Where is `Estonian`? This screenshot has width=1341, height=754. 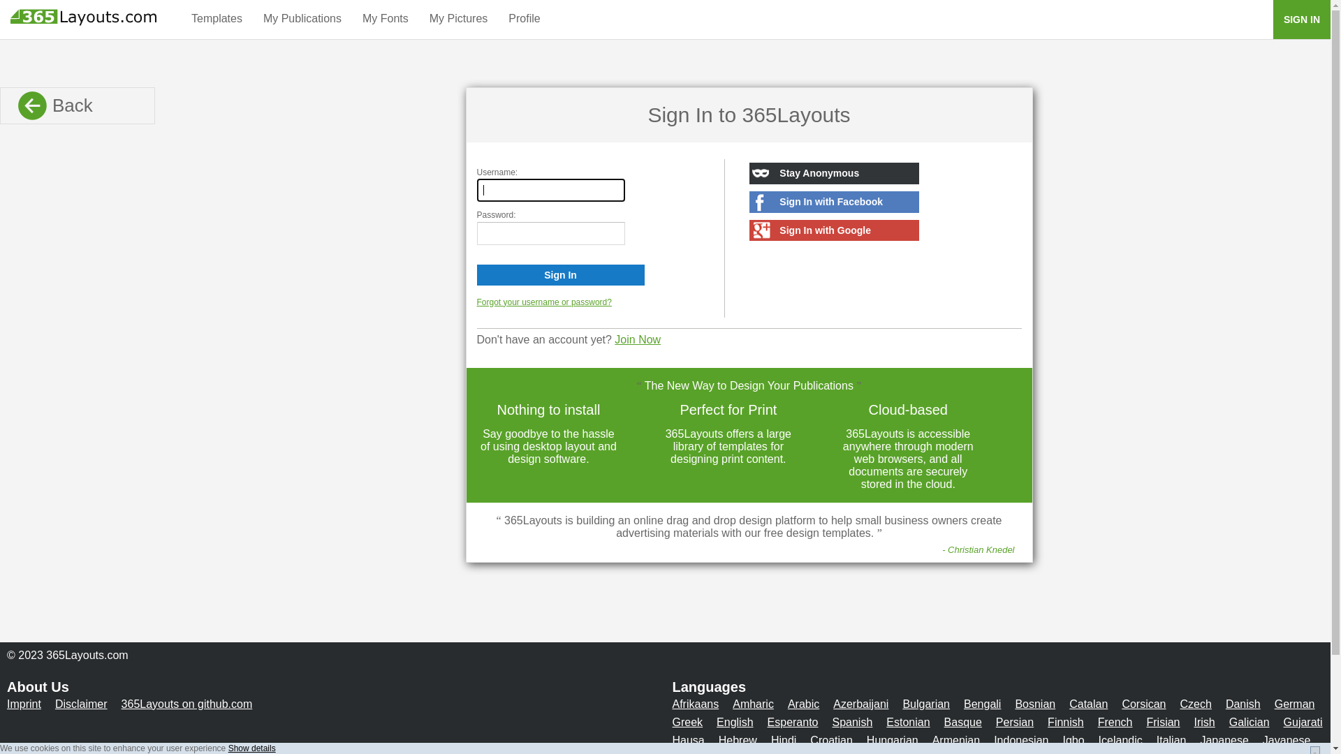
Estonian is located at coordinates (908, 722).